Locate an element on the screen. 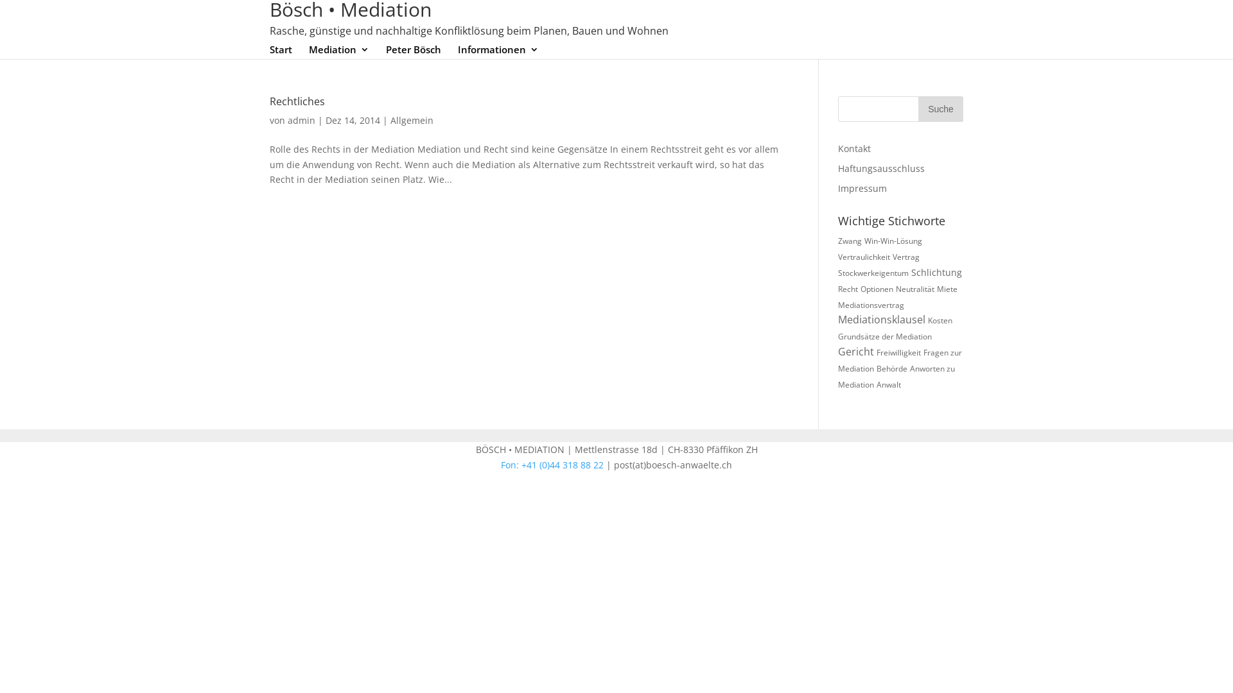 Image resolution: width=1233 pixels, height=693 pixels. Schlichtung is located at coordinates (936, 272).